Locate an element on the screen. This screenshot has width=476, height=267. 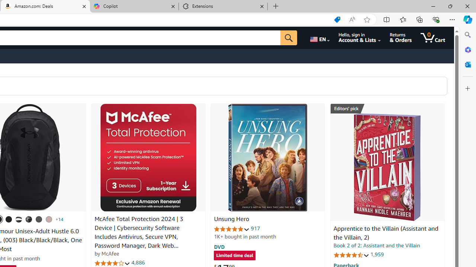
(002) Black / Black / White is located at coordinates (19, 219).